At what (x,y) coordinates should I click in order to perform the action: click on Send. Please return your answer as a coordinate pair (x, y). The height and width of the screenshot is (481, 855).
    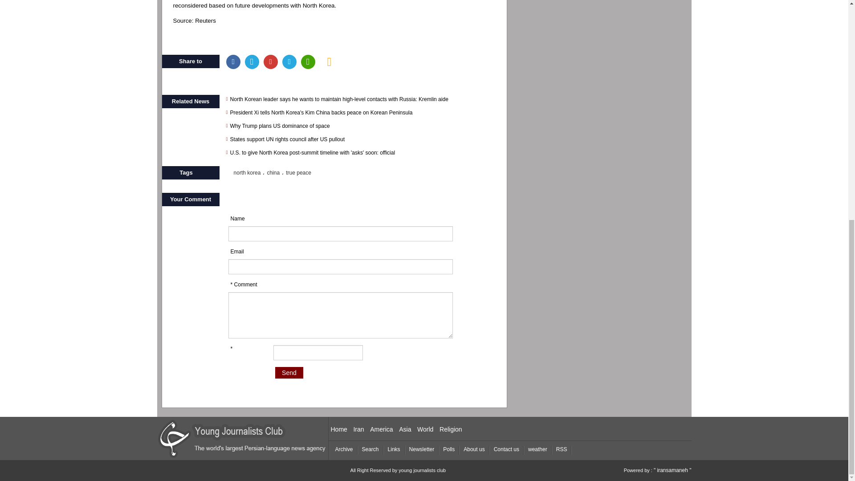
    Looking at the image, I should click on (289, 372).